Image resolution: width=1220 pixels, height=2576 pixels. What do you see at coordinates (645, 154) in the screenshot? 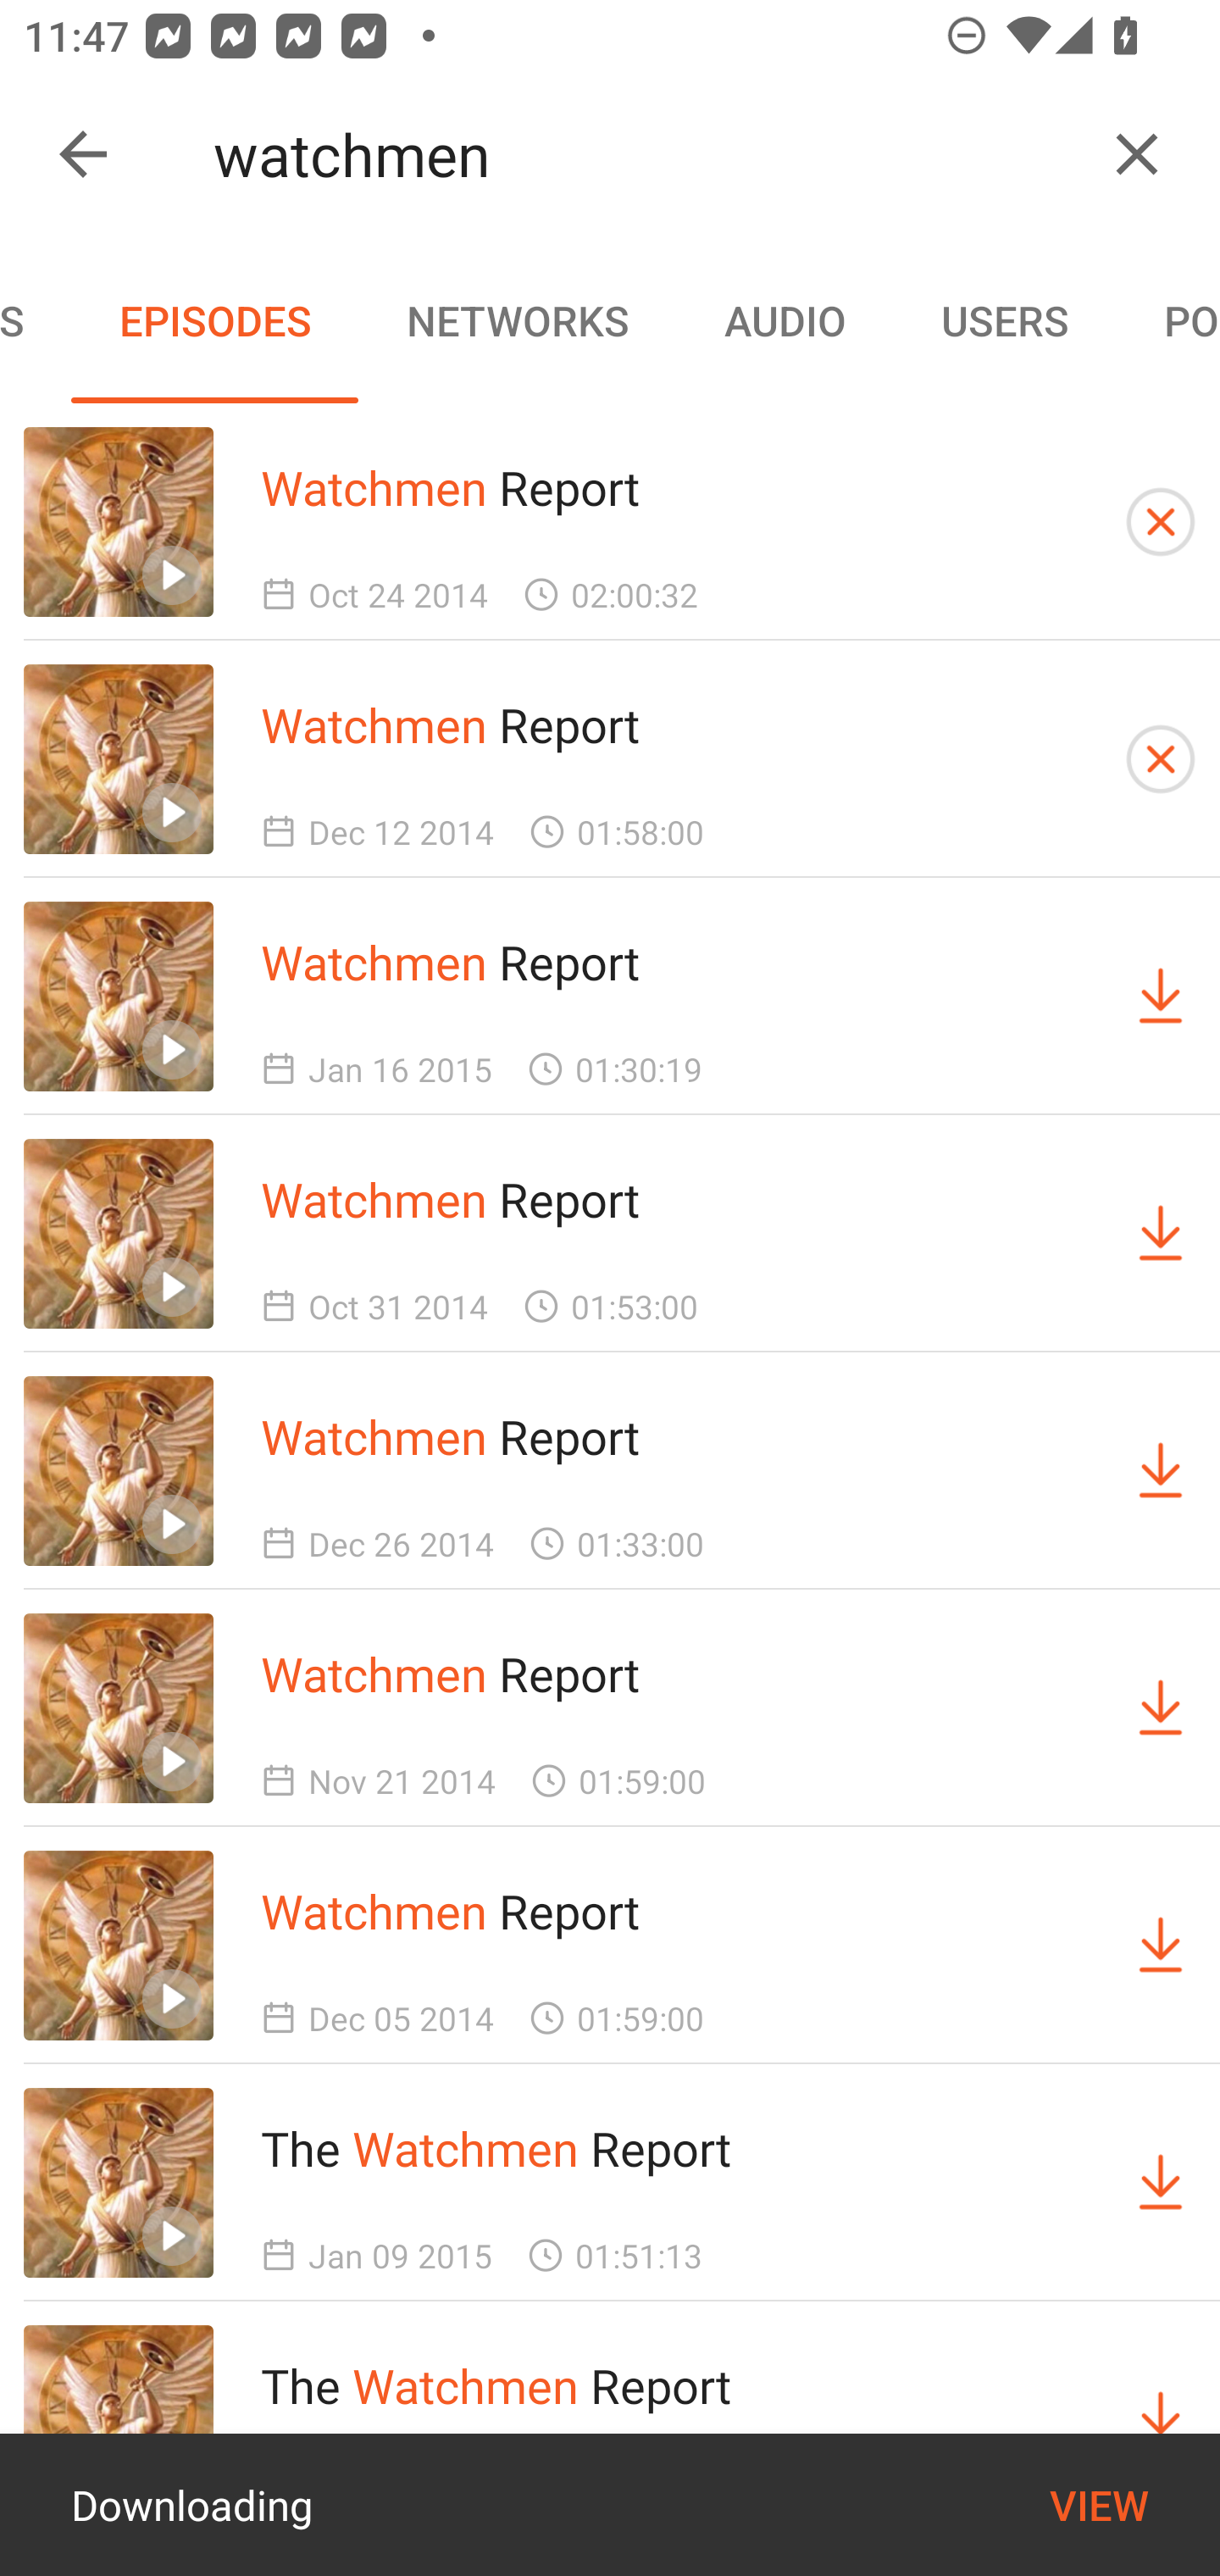
I see `watchmen` at bounding box center [645, 154].